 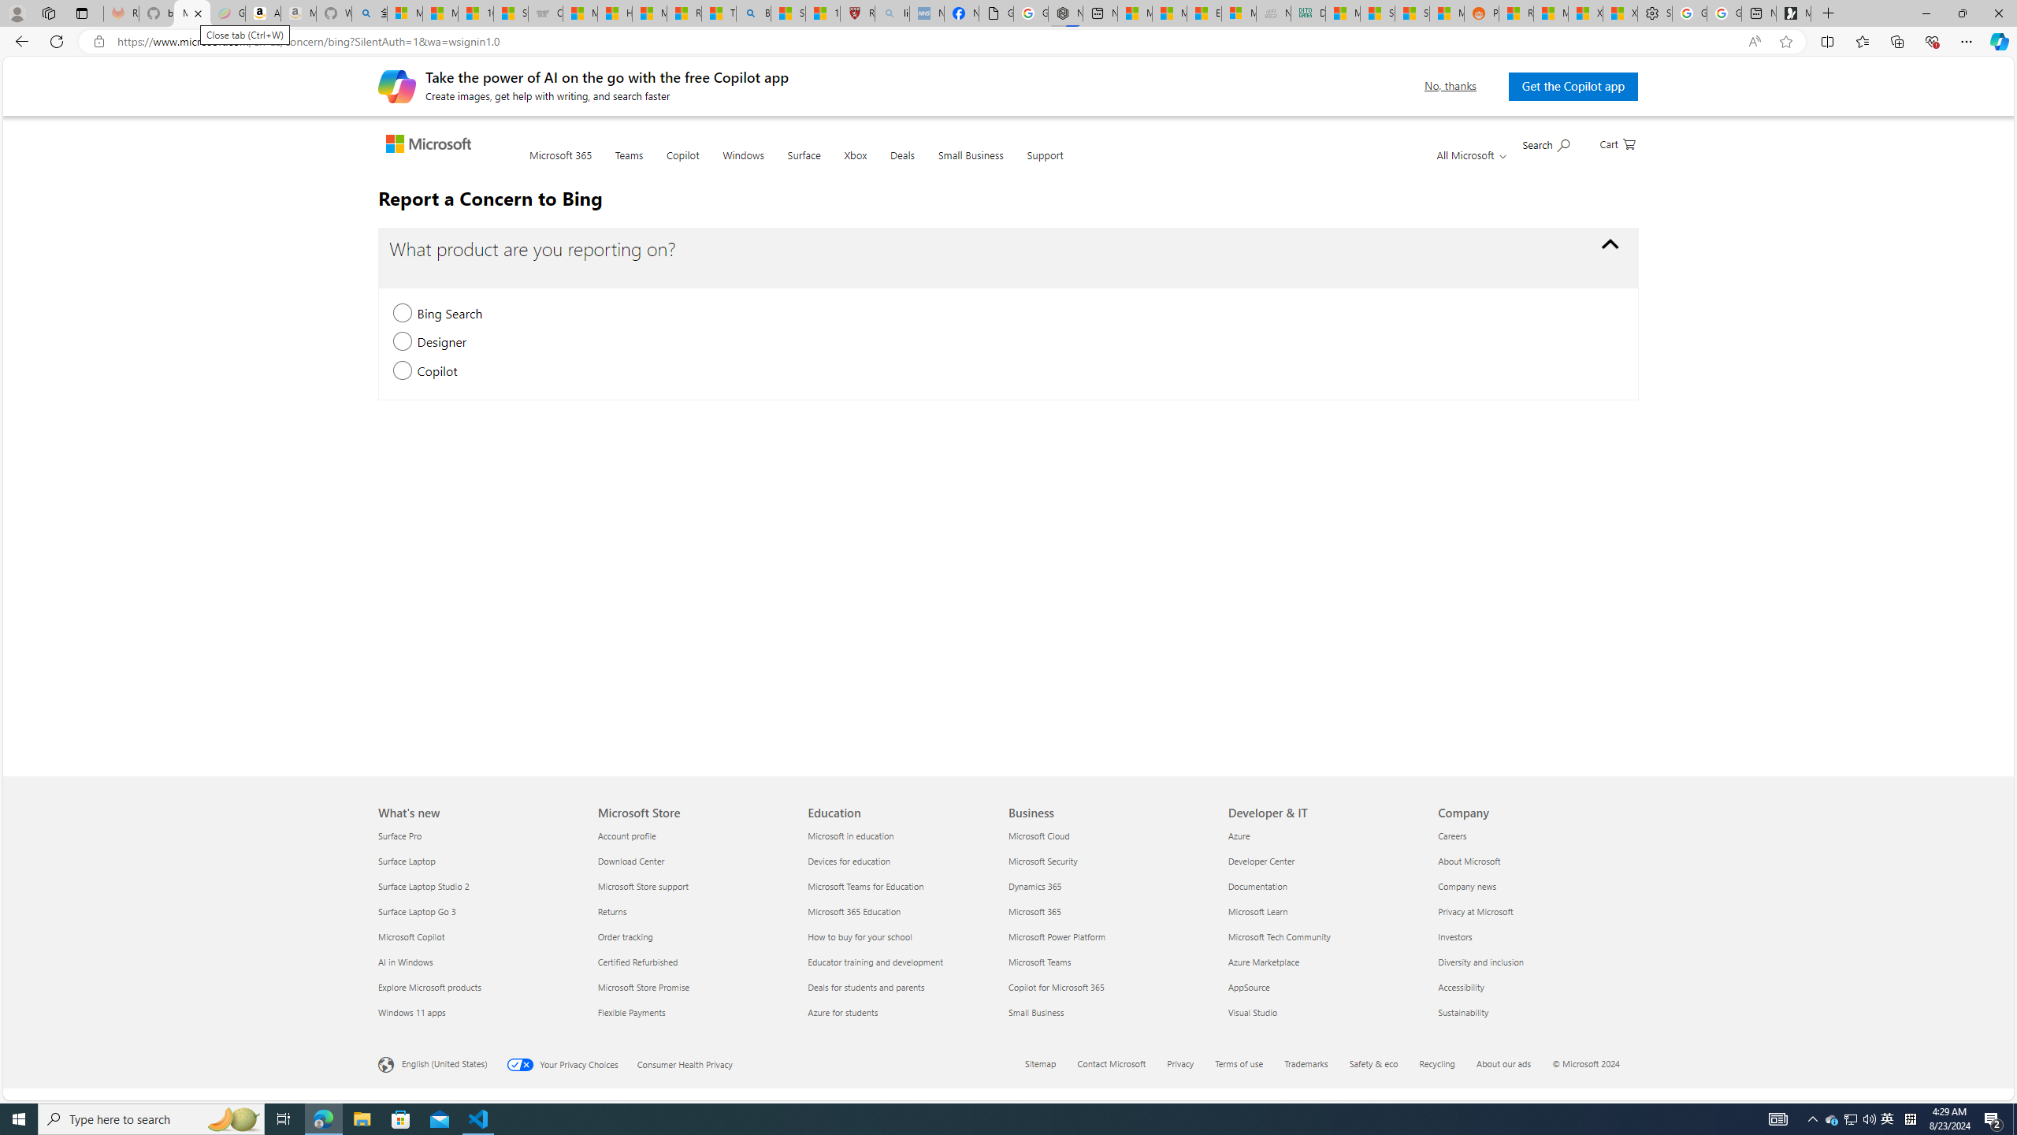 What do you see at coordinates (823, 13) in the screenshot?
I see `12 Popular Science Lies that Must be Corrected` at bounding box center [823, 13].